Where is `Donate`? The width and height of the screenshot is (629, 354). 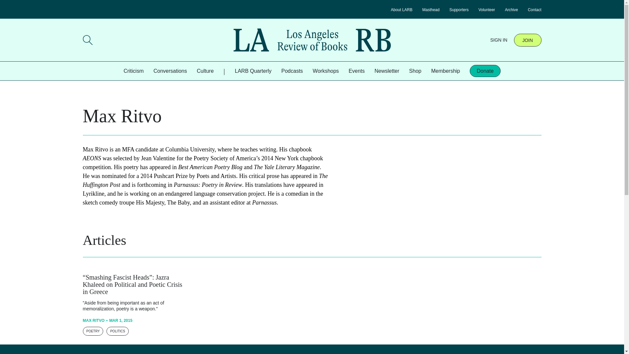 Donate is located at coordinates (485, 71).